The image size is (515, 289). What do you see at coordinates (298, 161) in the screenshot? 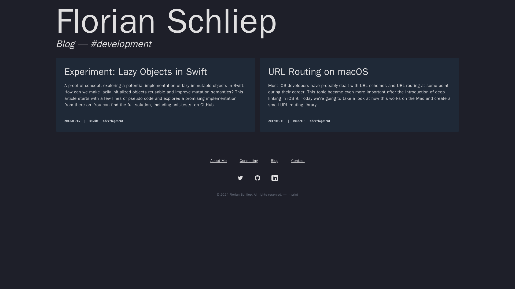
I see `Contact` at bounding box center [298, 161].